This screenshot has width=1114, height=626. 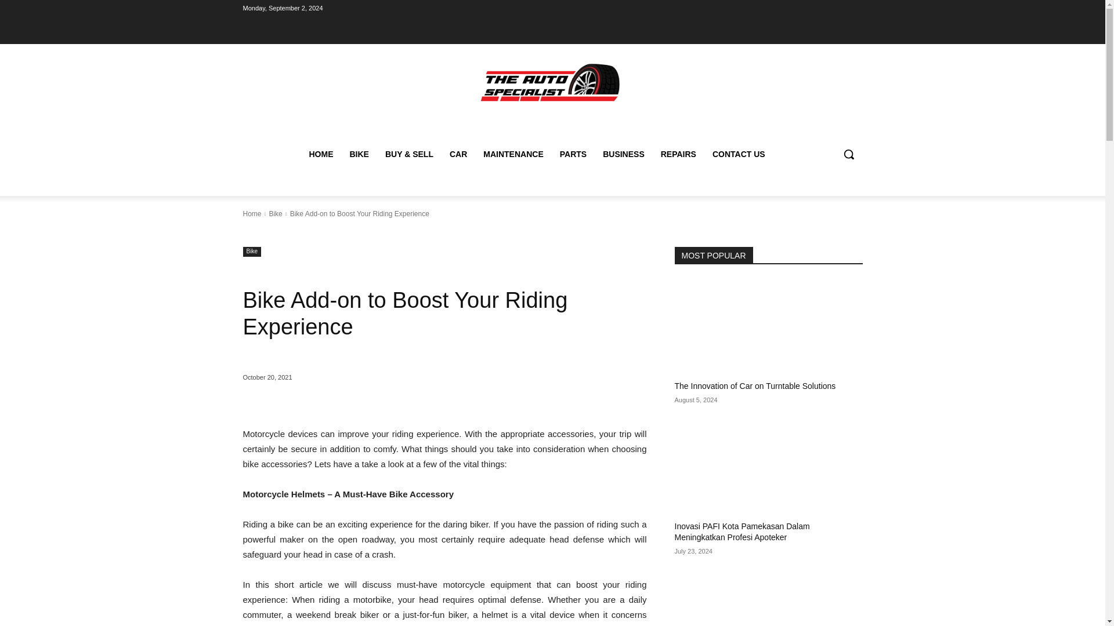 What do you see at coordinates (738, 154) in the screenshot?
I see `CONTACT US` at bounding box center [738, 154].